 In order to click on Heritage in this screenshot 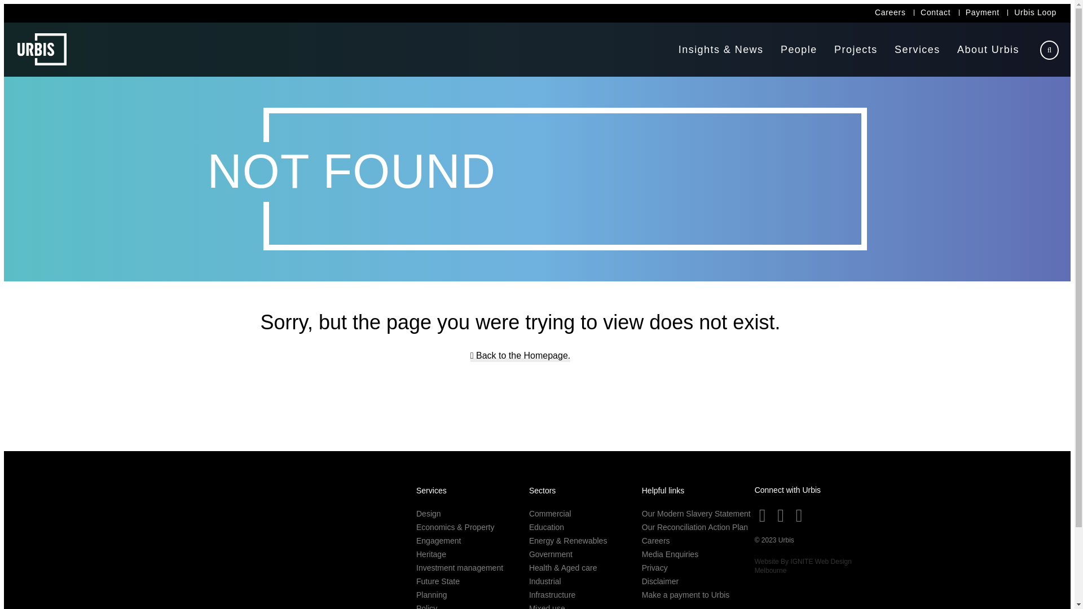, I will do `click(431, 554)`.